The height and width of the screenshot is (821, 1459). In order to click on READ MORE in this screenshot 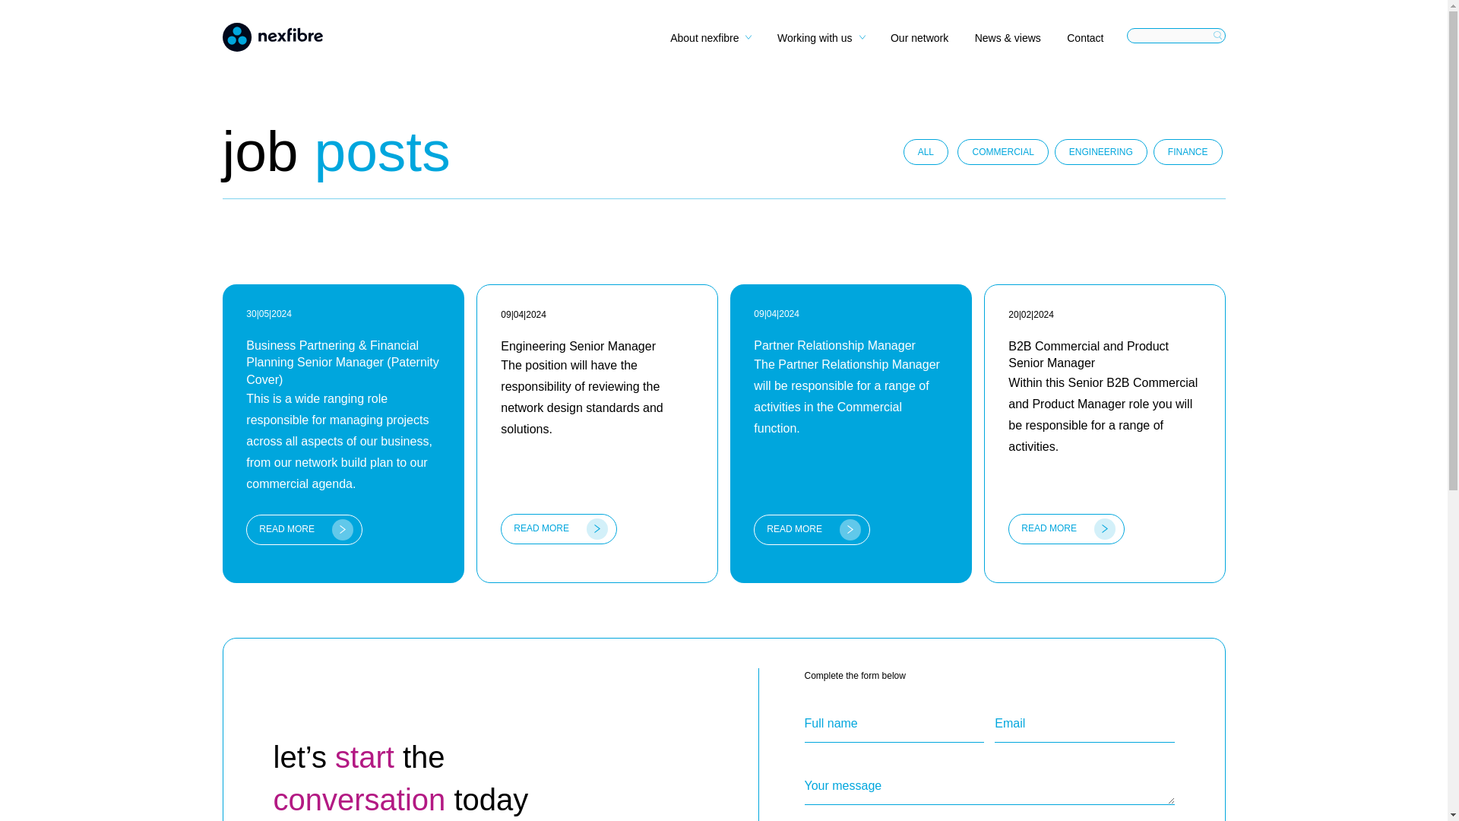, I will do `click(304, 530)`.